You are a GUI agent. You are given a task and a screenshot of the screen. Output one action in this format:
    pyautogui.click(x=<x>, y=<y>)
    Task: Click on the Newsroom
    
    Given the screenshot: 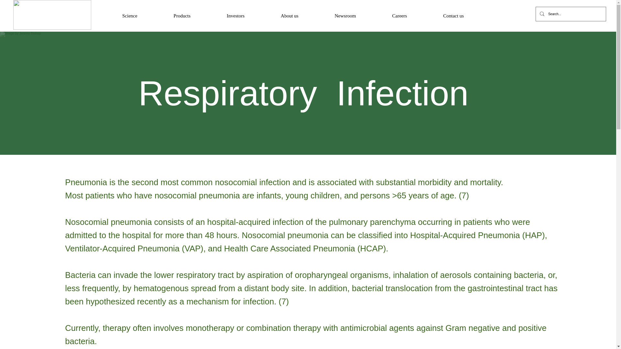 What is the action you would take?
    pyautogui.click(x=345, y=16)
    